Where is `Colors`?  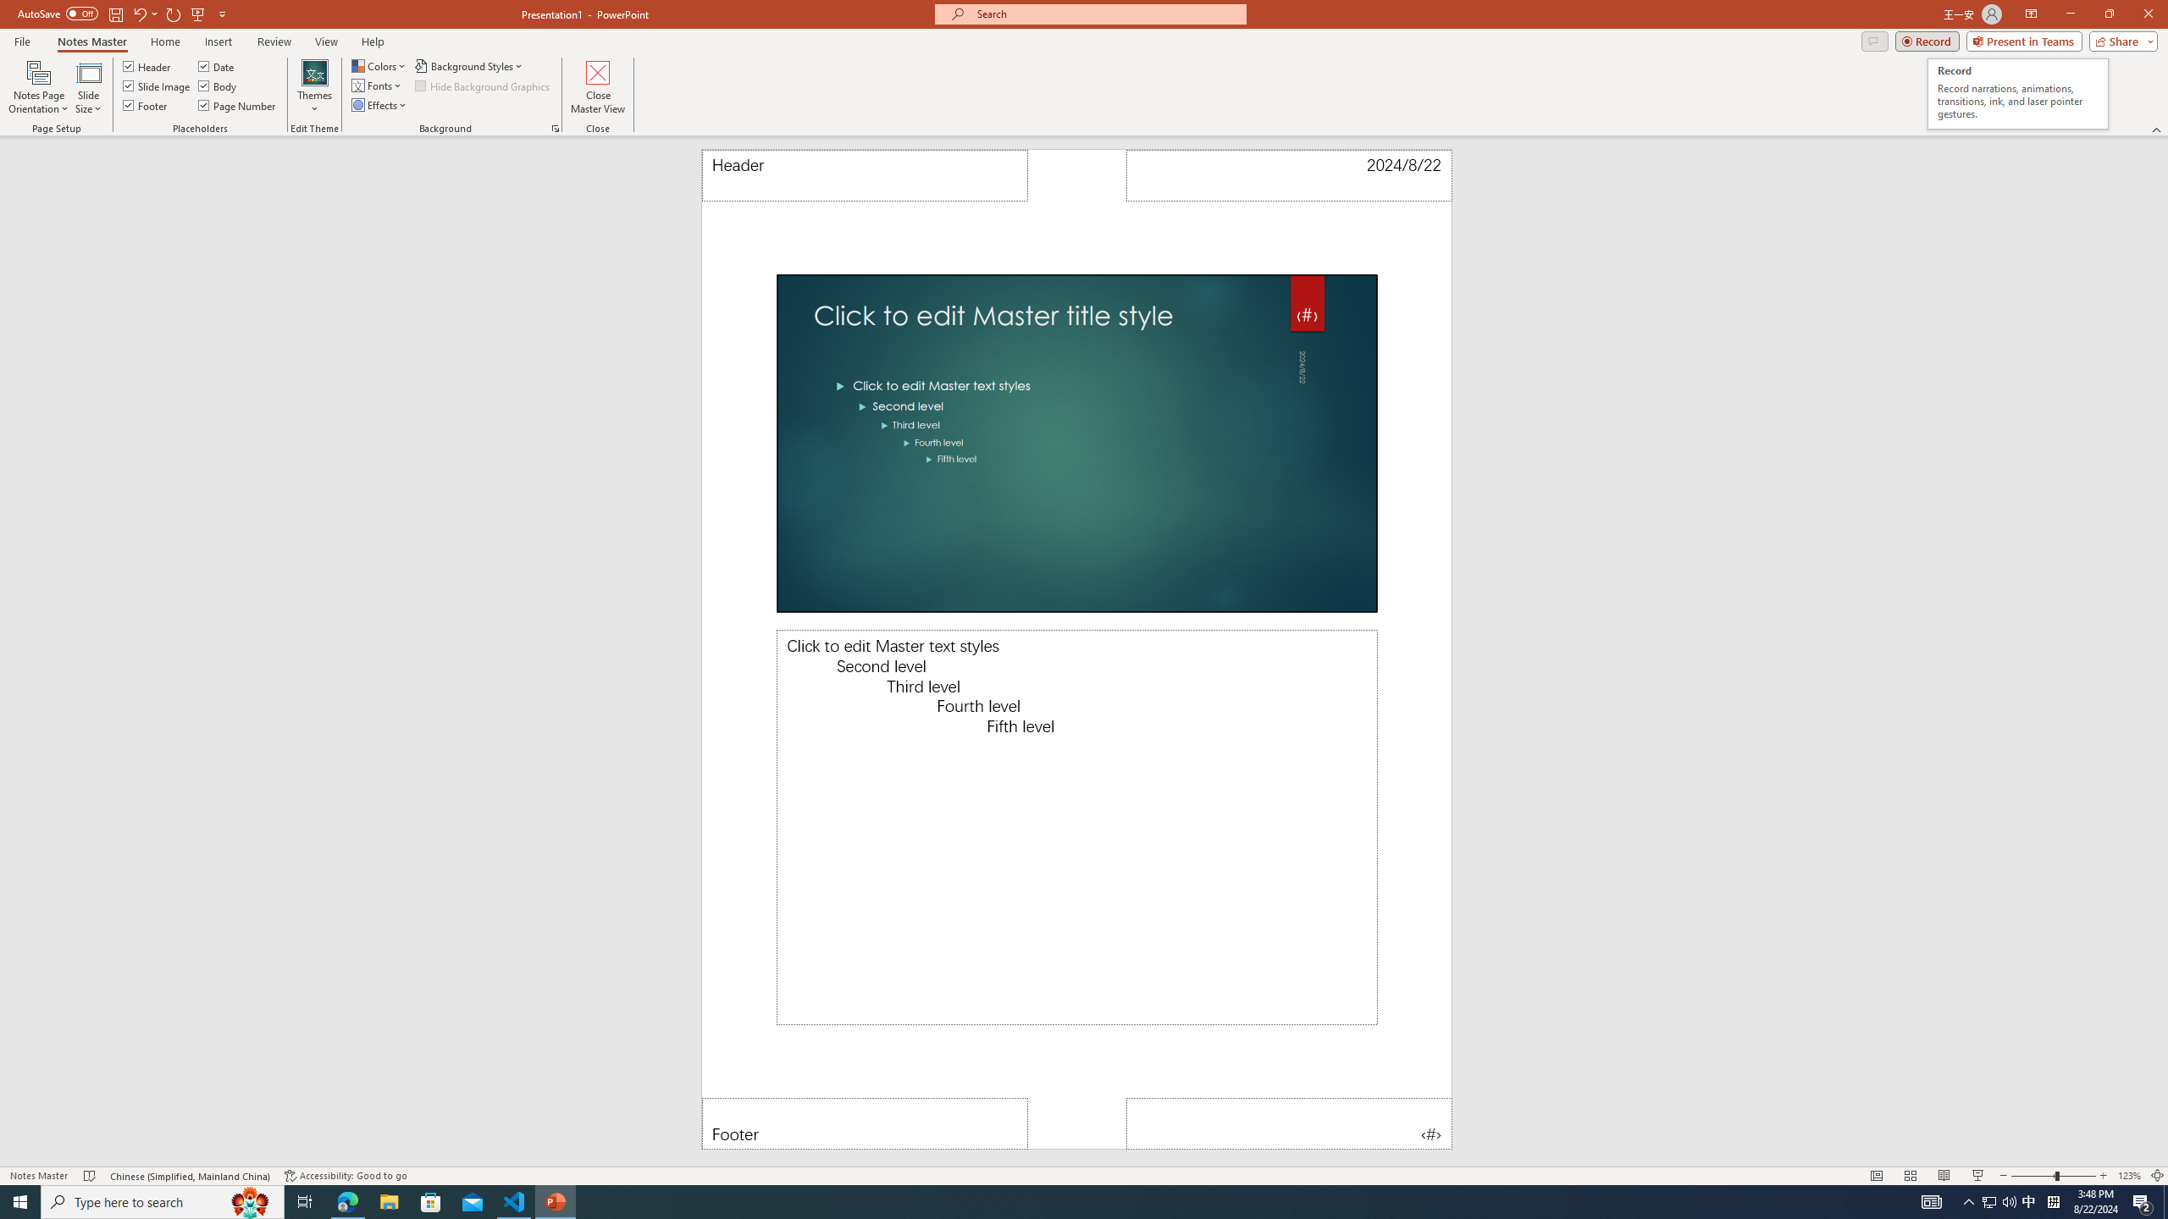
Colors is located at coordinates (380, 66).